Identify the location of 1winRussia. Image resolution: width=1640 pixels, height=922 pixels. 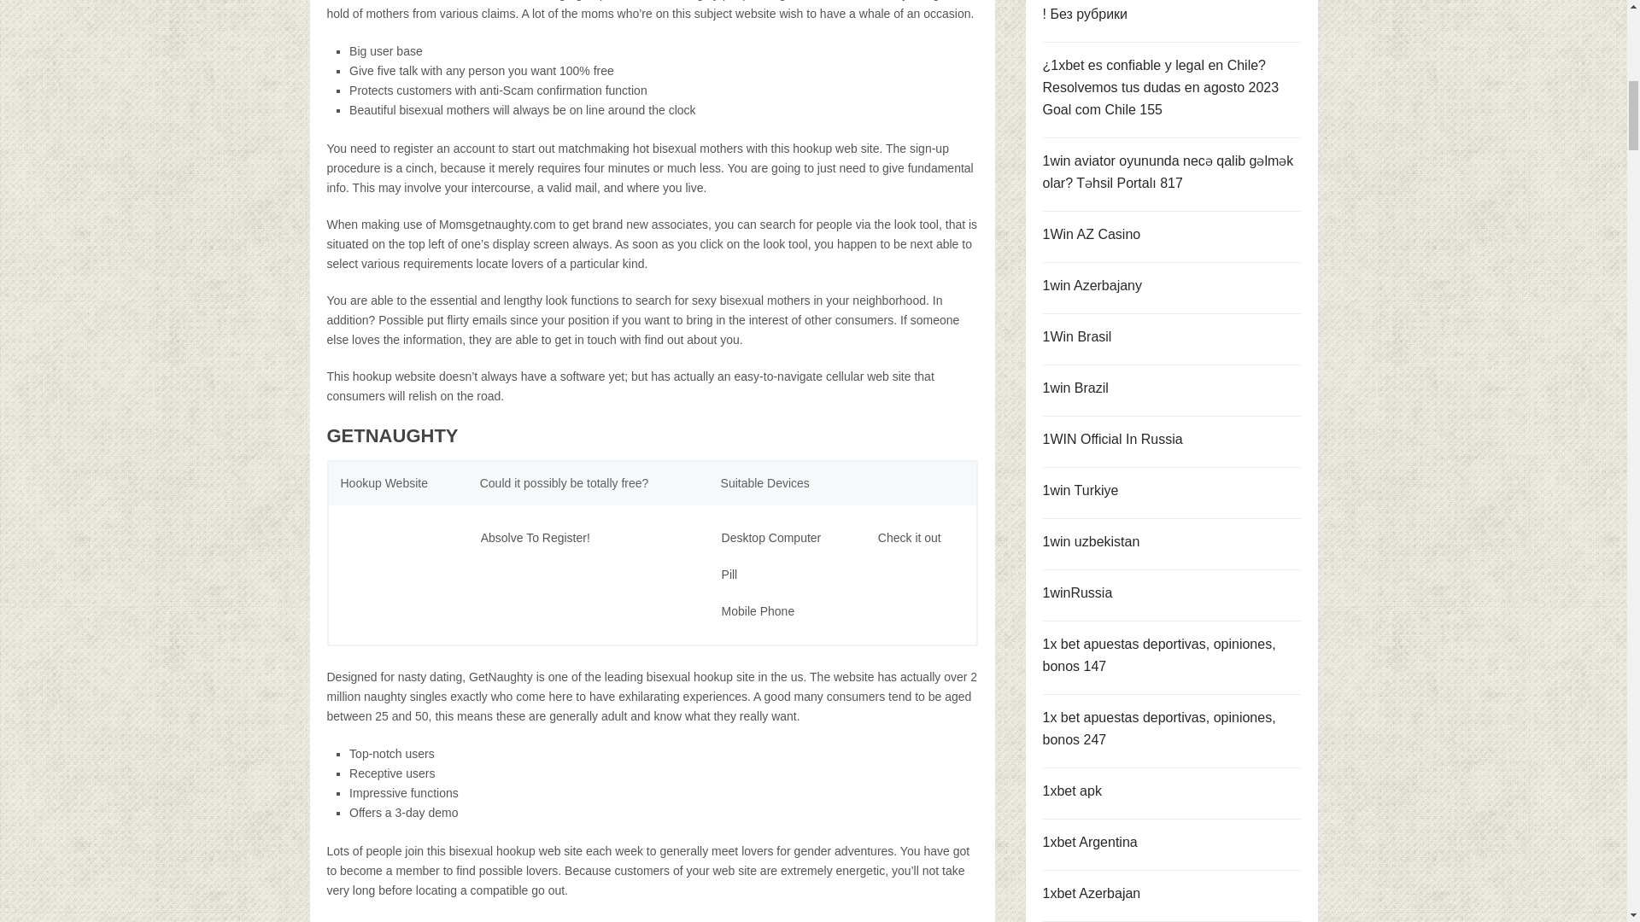
(1076, 592).